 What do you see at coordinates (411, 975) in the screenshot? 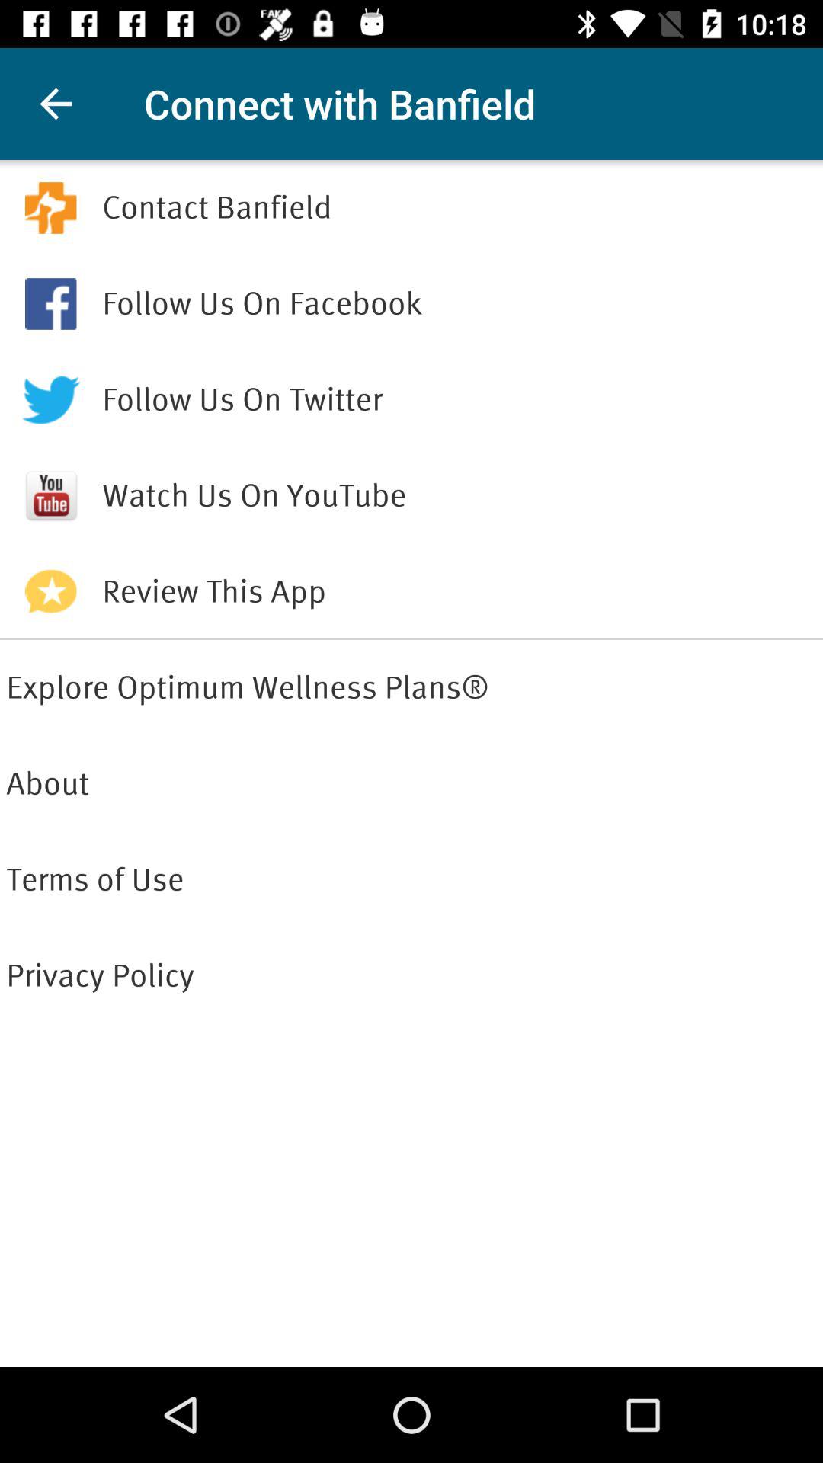
I see `flip to privacy policy item` at bounding box center [411, 975].